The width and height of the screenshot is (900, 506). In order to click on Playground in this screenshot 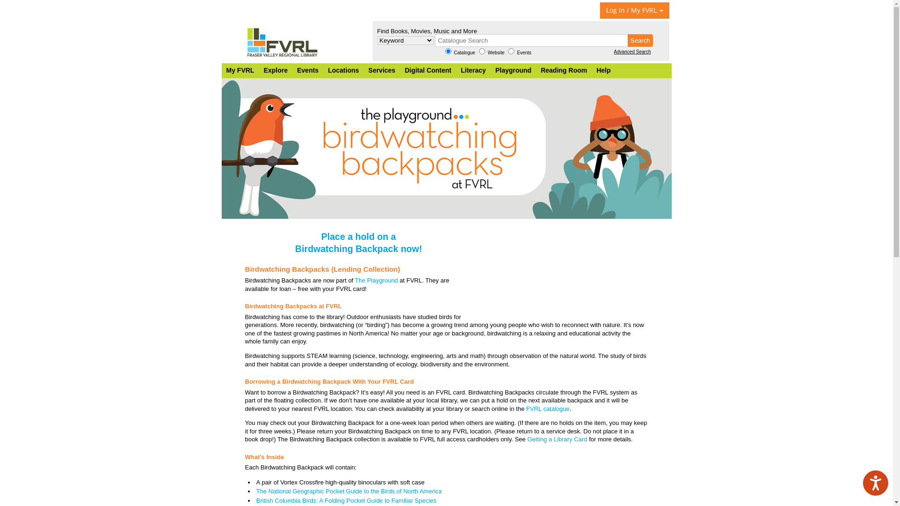, I will do `click(514, 70)`.